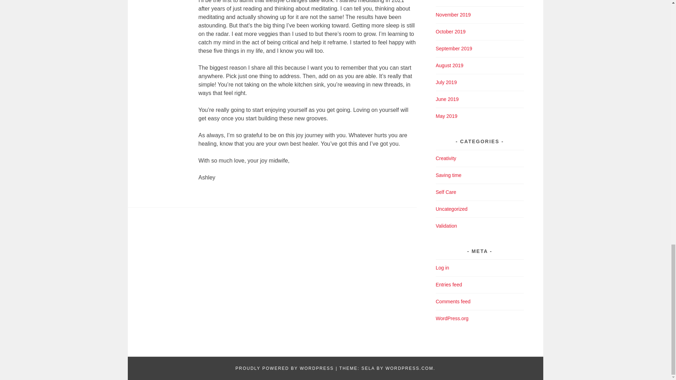  Describe the element at coordinates (453, 0) in the screenshot. I see `December 2019` at that location.